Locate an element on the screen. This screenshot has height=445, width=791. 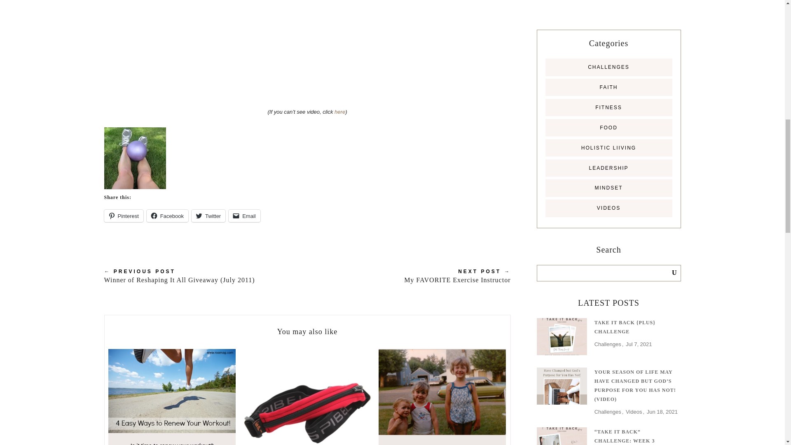
Last minute gifts for the fitness lover in your life! is located at coordinates (307, 397).